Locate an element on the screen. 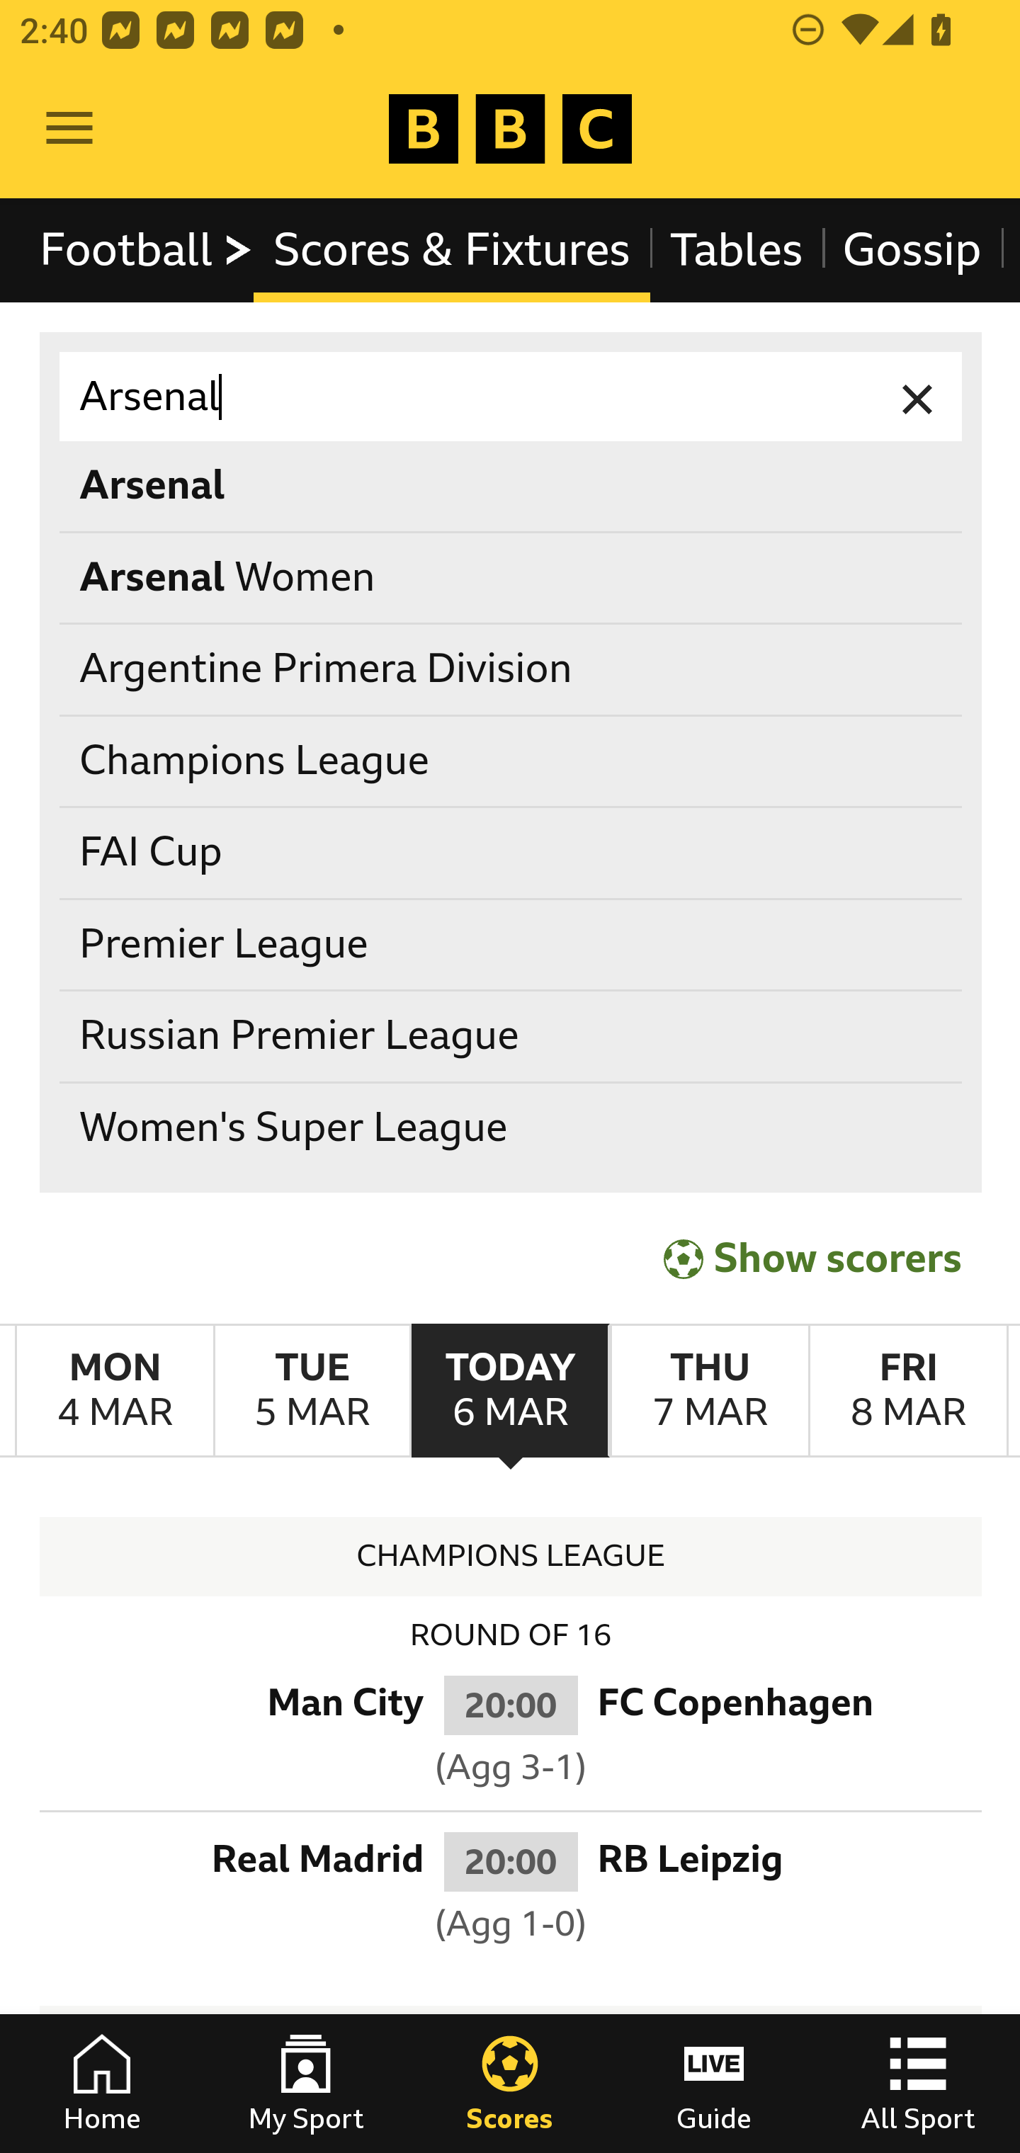 This screenshot has height=2153, width=1020. Open Menu is located at coordinates (69, 129).